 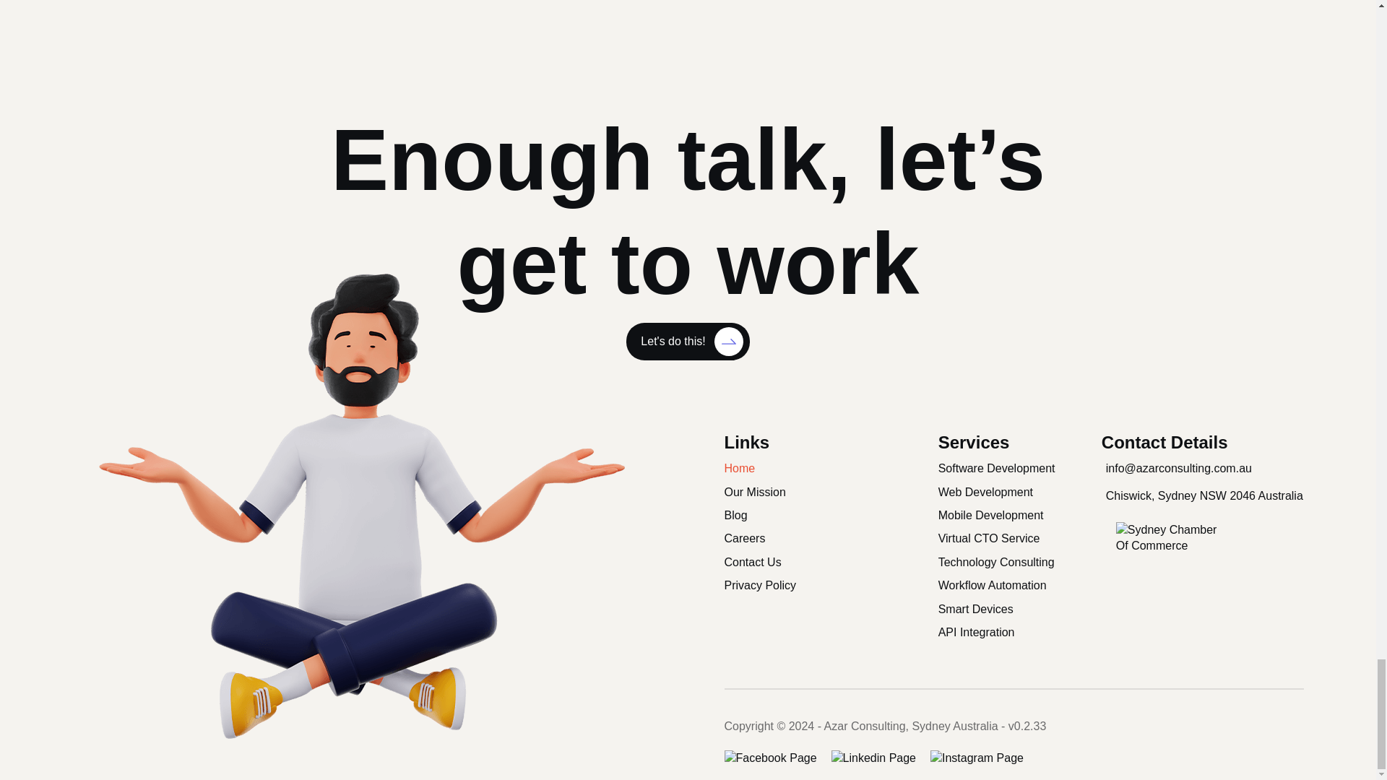 I want to click on Workflow Automation, so click(x=1014, y=585).